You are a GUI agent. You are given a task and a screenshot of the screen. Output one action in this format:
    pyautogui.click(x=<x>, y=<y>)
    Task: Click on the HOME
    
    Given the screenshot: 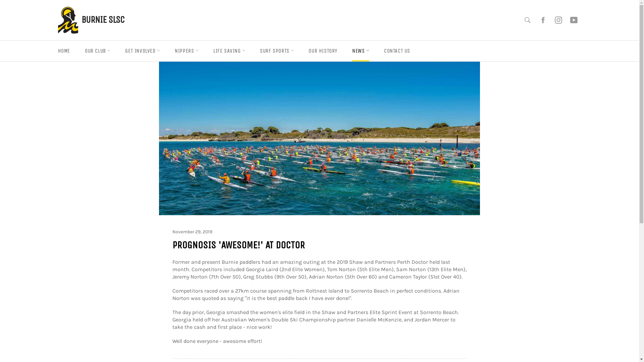 What is the action you would take?
    pyautogui.click(x=64, y=51)
    